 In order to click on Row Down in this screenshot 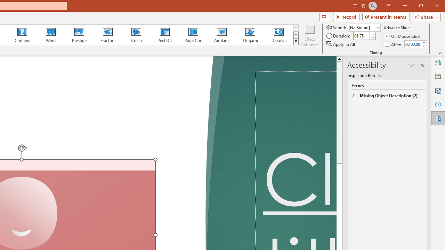, I will do `click(296, 35)`.